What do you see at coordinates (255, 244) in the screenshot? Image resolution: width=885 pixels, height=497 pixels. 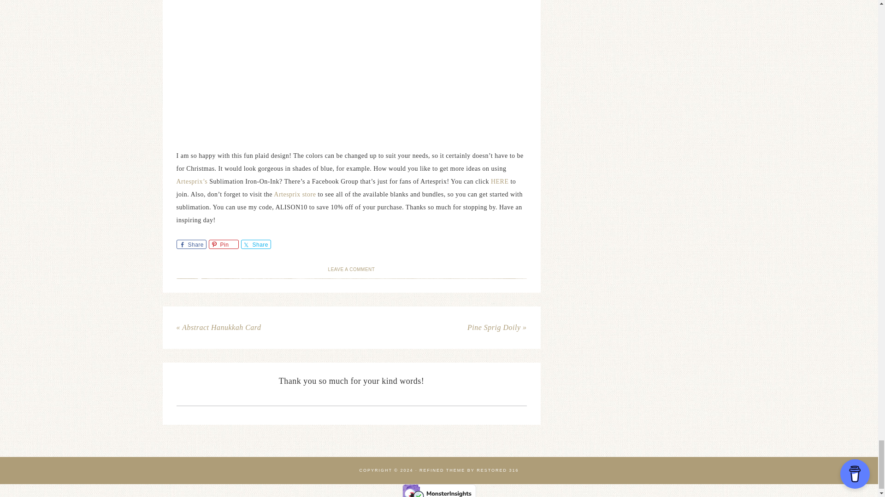 I see `Share` at bounding box center [255, 244].